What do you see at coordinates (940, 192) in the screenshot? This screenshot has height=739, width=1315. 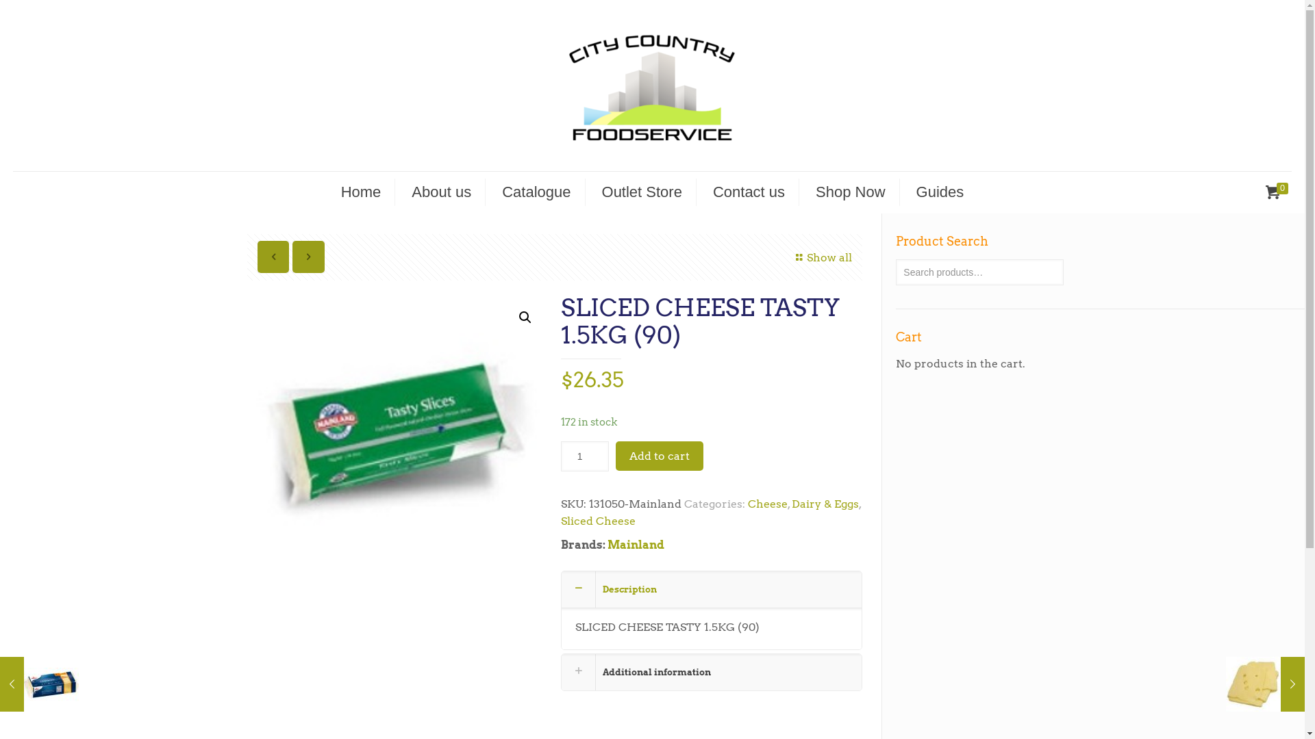 I see `Guides` at bounding box center [940, 192].